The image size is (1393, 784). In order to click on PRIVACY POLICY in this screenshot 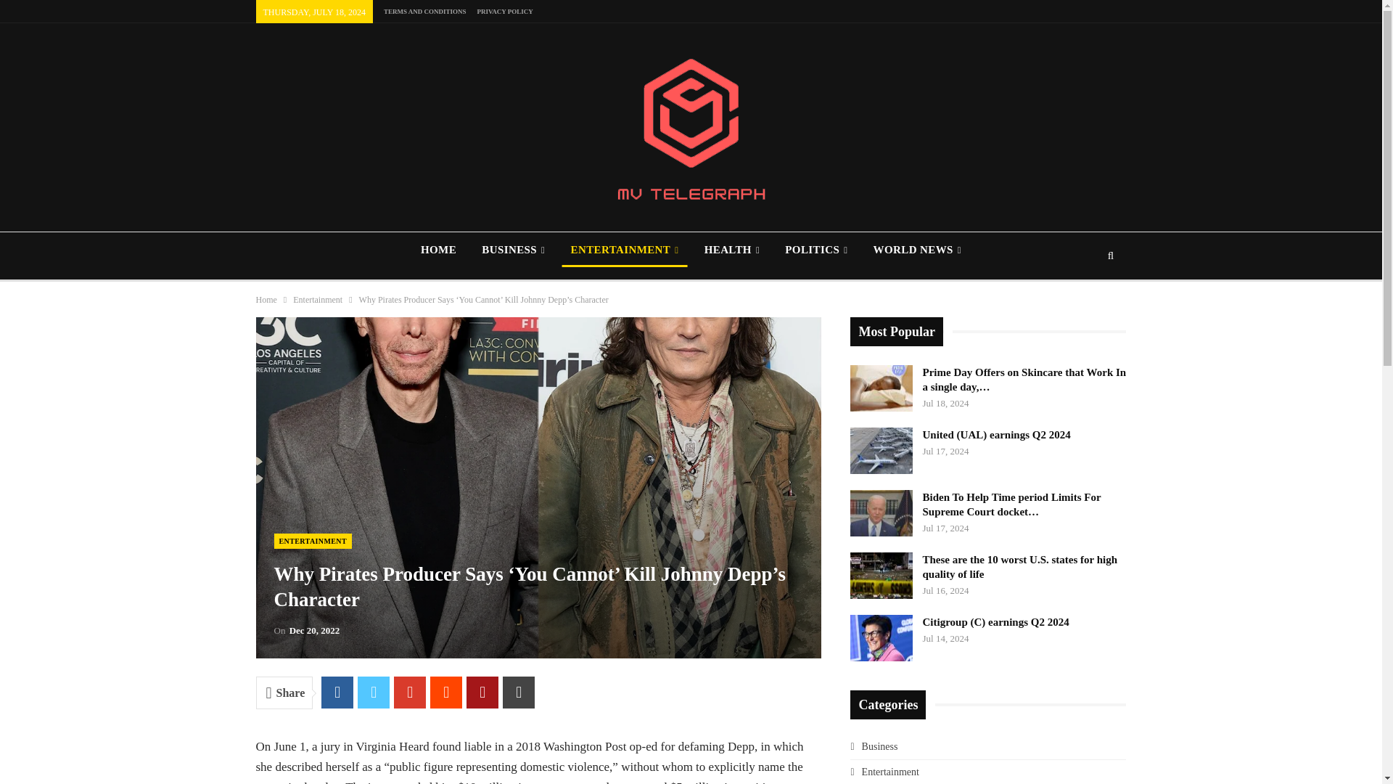, I will do `click(504, 11)`.